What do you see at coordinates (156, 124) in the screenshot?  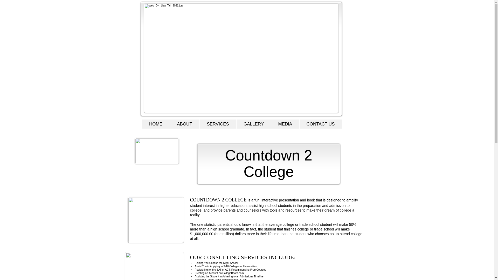 I see `HOME` at bounding box center [156, 124].